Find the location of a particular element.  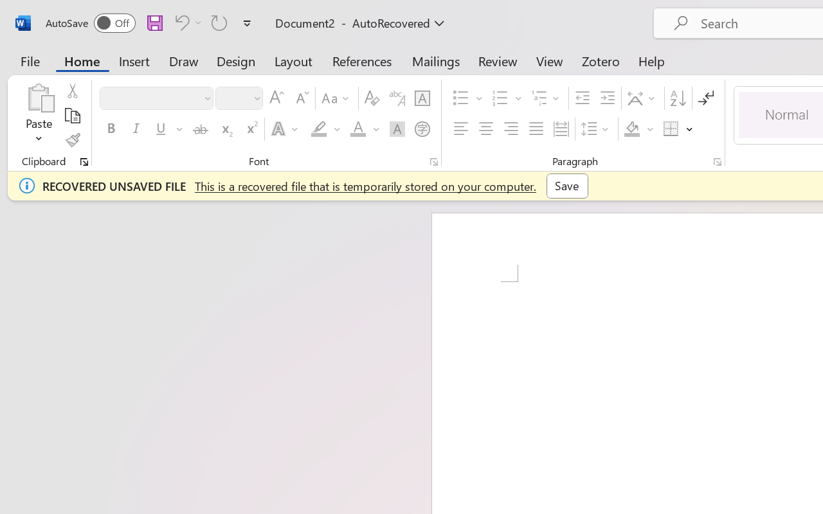

Shading RGB(0, 0, 0) is located at coordinates (631, 129).